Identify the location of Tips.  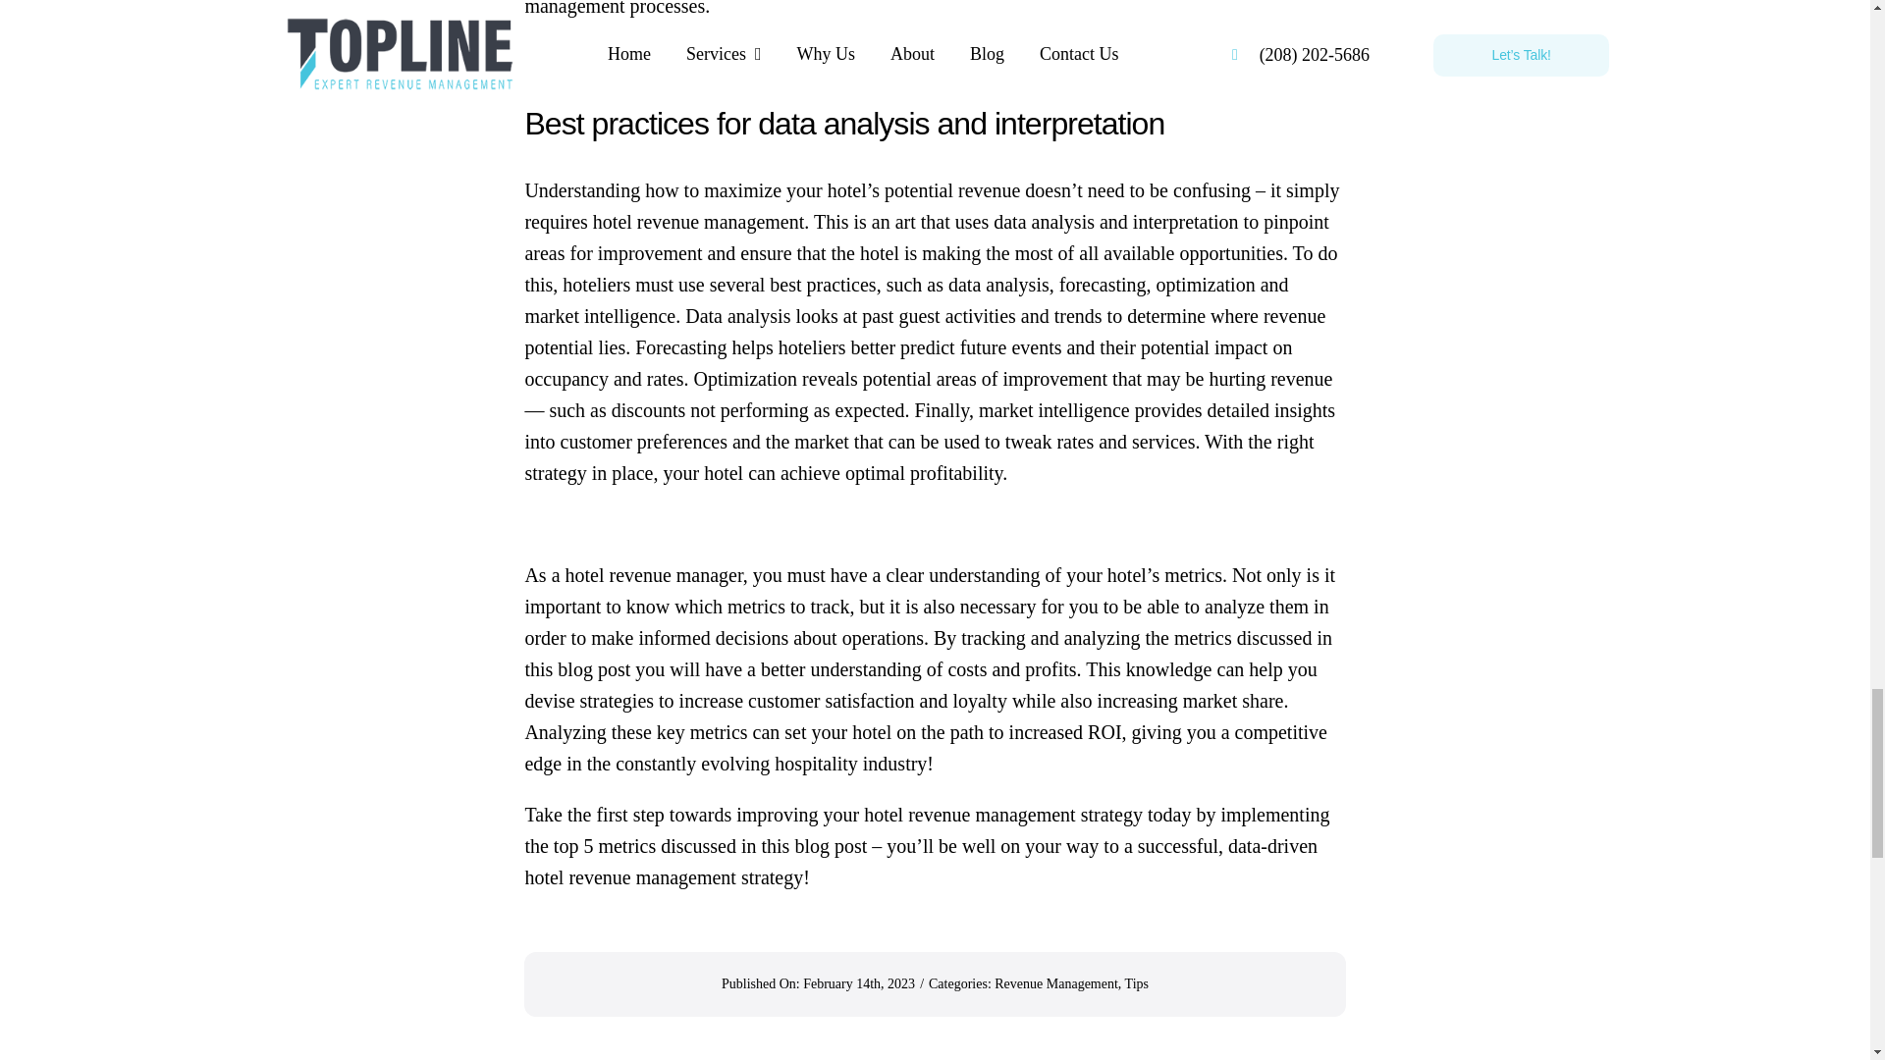
(1137, 983).